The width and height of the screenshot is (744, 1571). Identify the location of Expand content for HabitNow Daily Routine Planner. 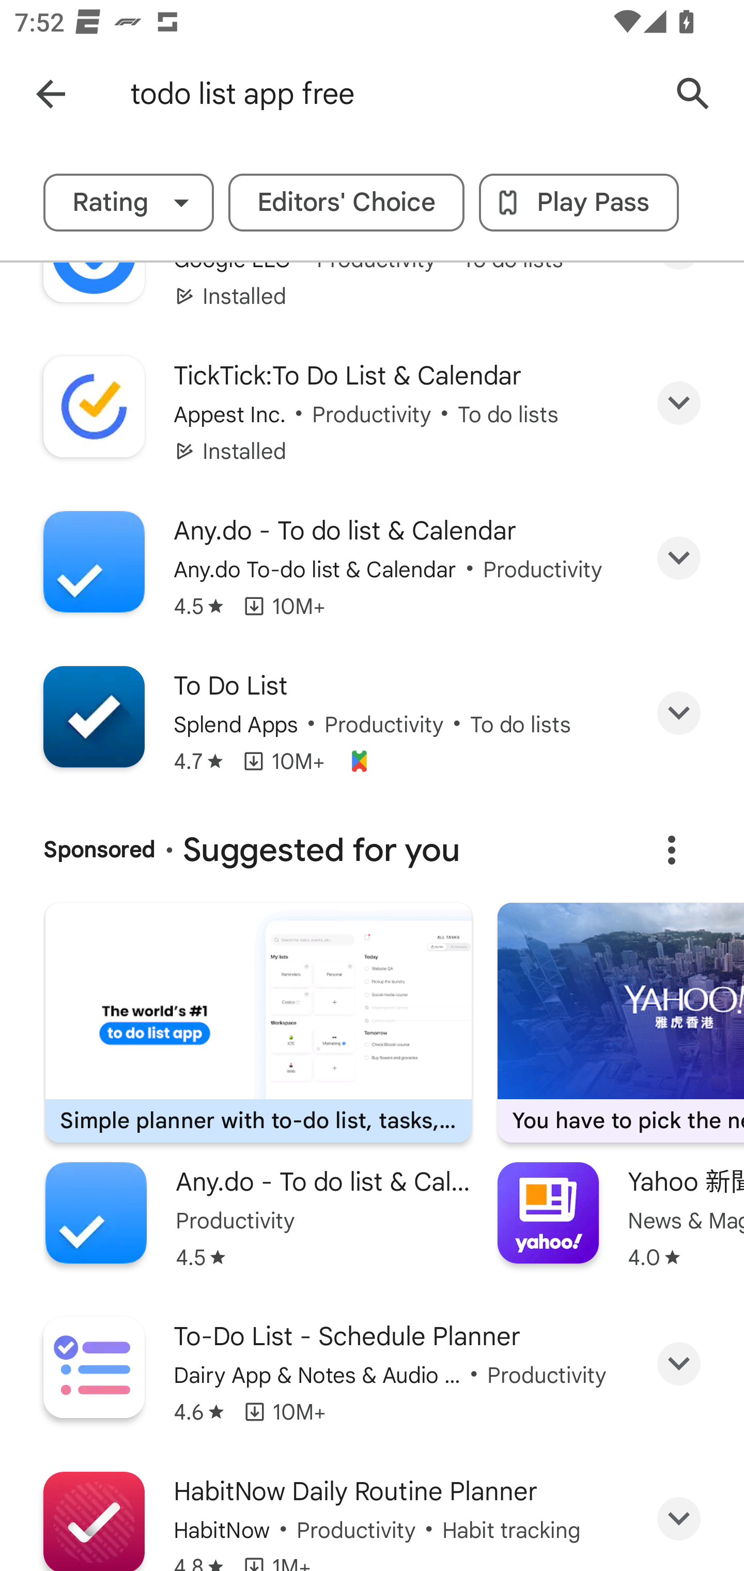
(679, 1518).